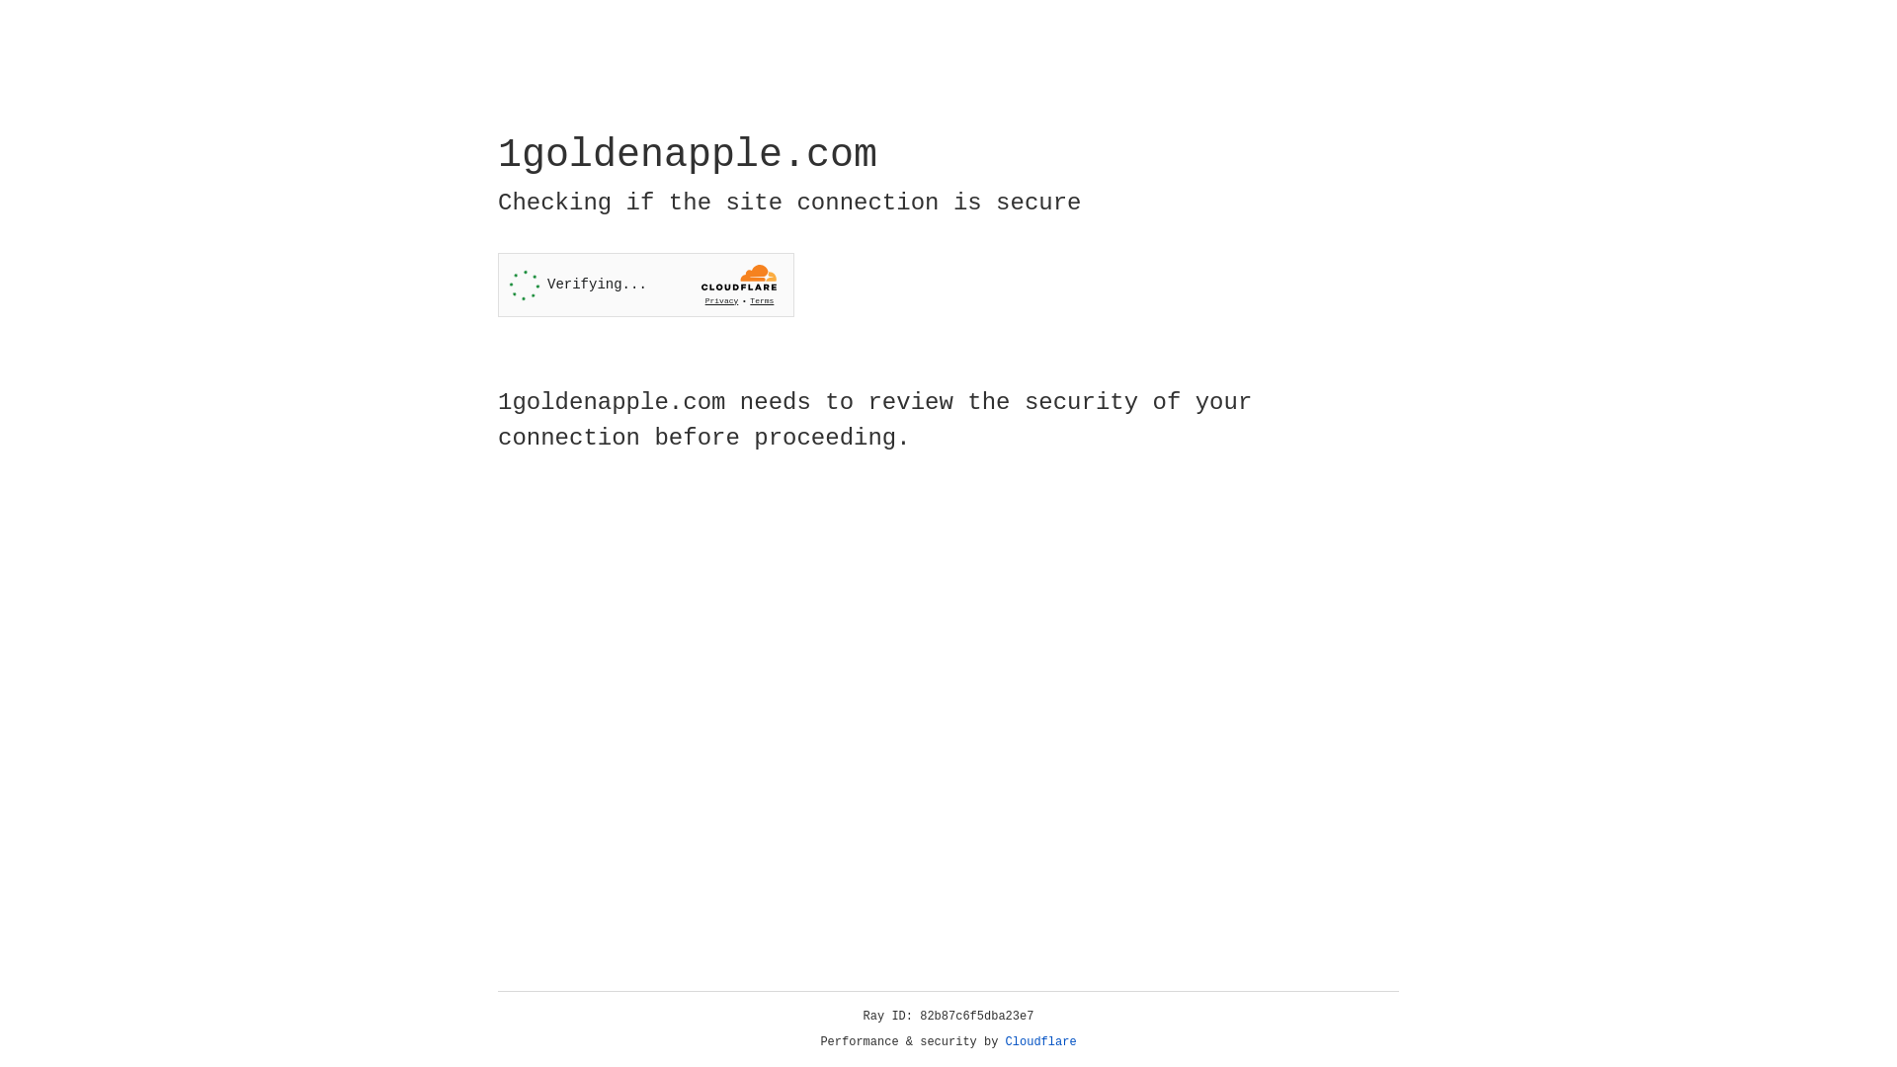 The height and width of the screenshot is (1067, 1897). What do you see at coordinates (646, 285) in the screenshot?
I see `Widget containing a Cloudflare security challenge` at bounding box center [646, 285].